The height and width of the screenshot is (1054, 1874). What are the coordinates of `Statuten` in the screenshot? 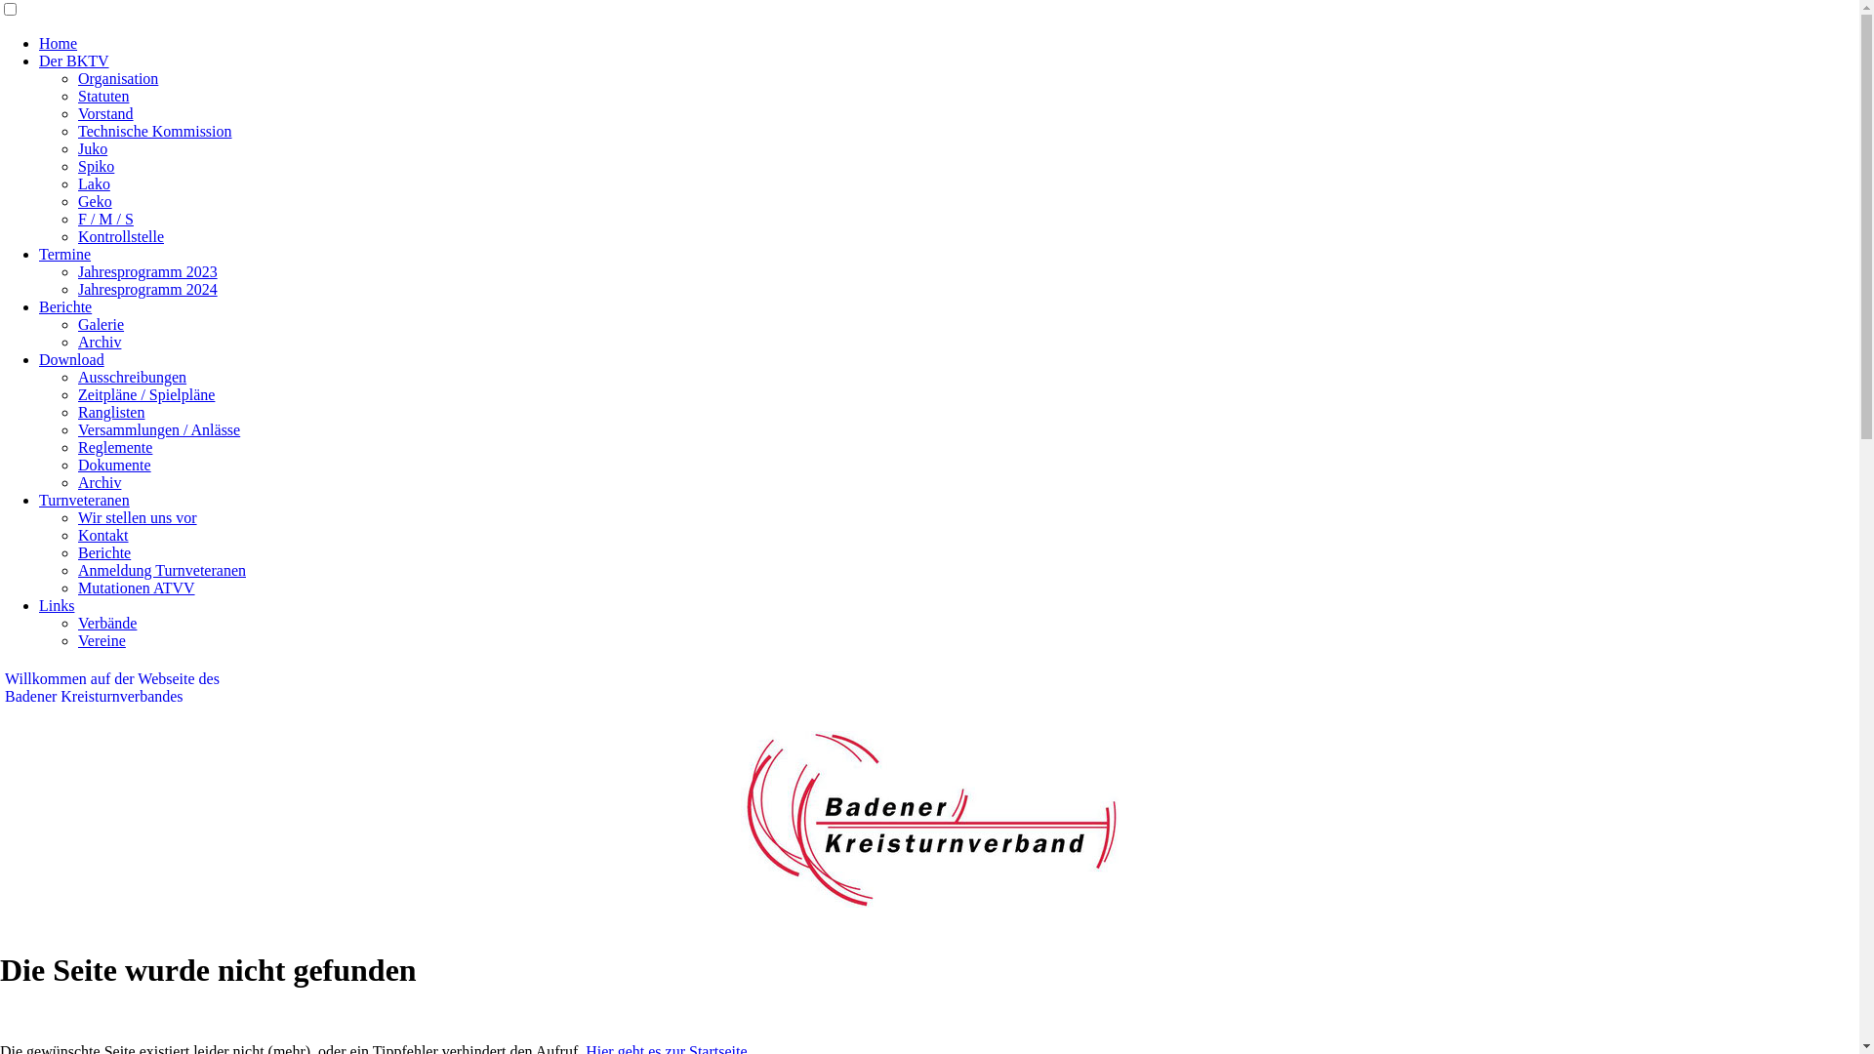 It's located at (103, 96).